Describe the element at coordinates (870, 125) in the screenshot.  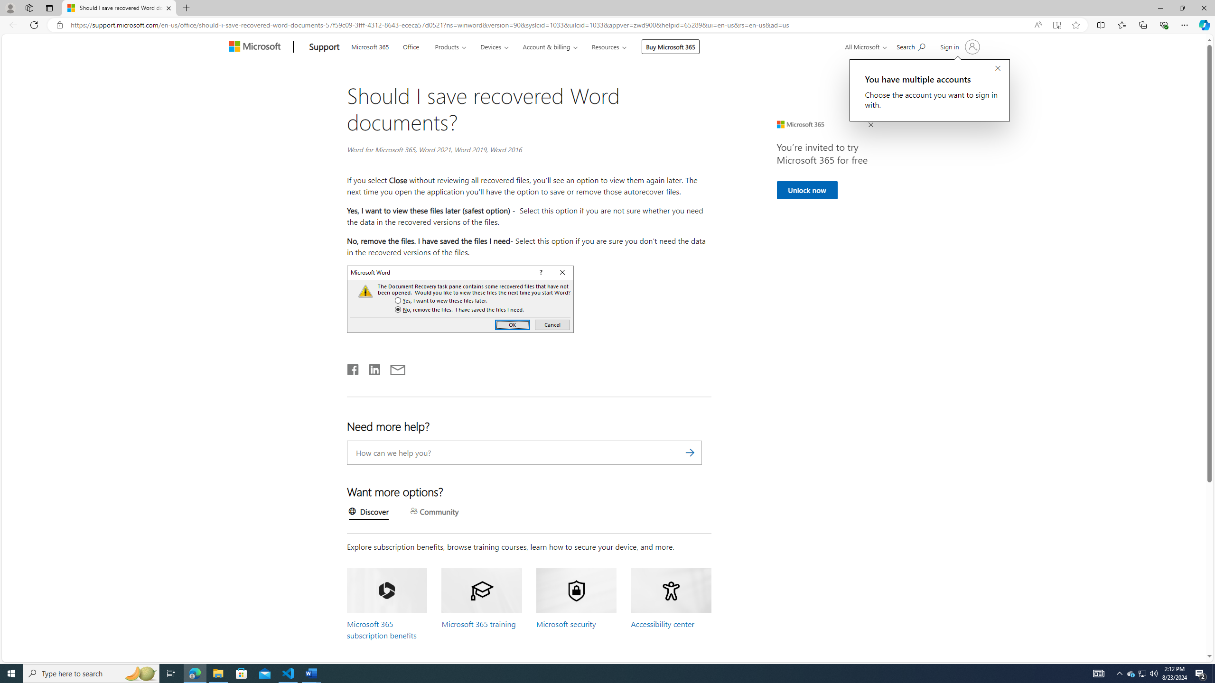
I see `Close Ad` at that location.